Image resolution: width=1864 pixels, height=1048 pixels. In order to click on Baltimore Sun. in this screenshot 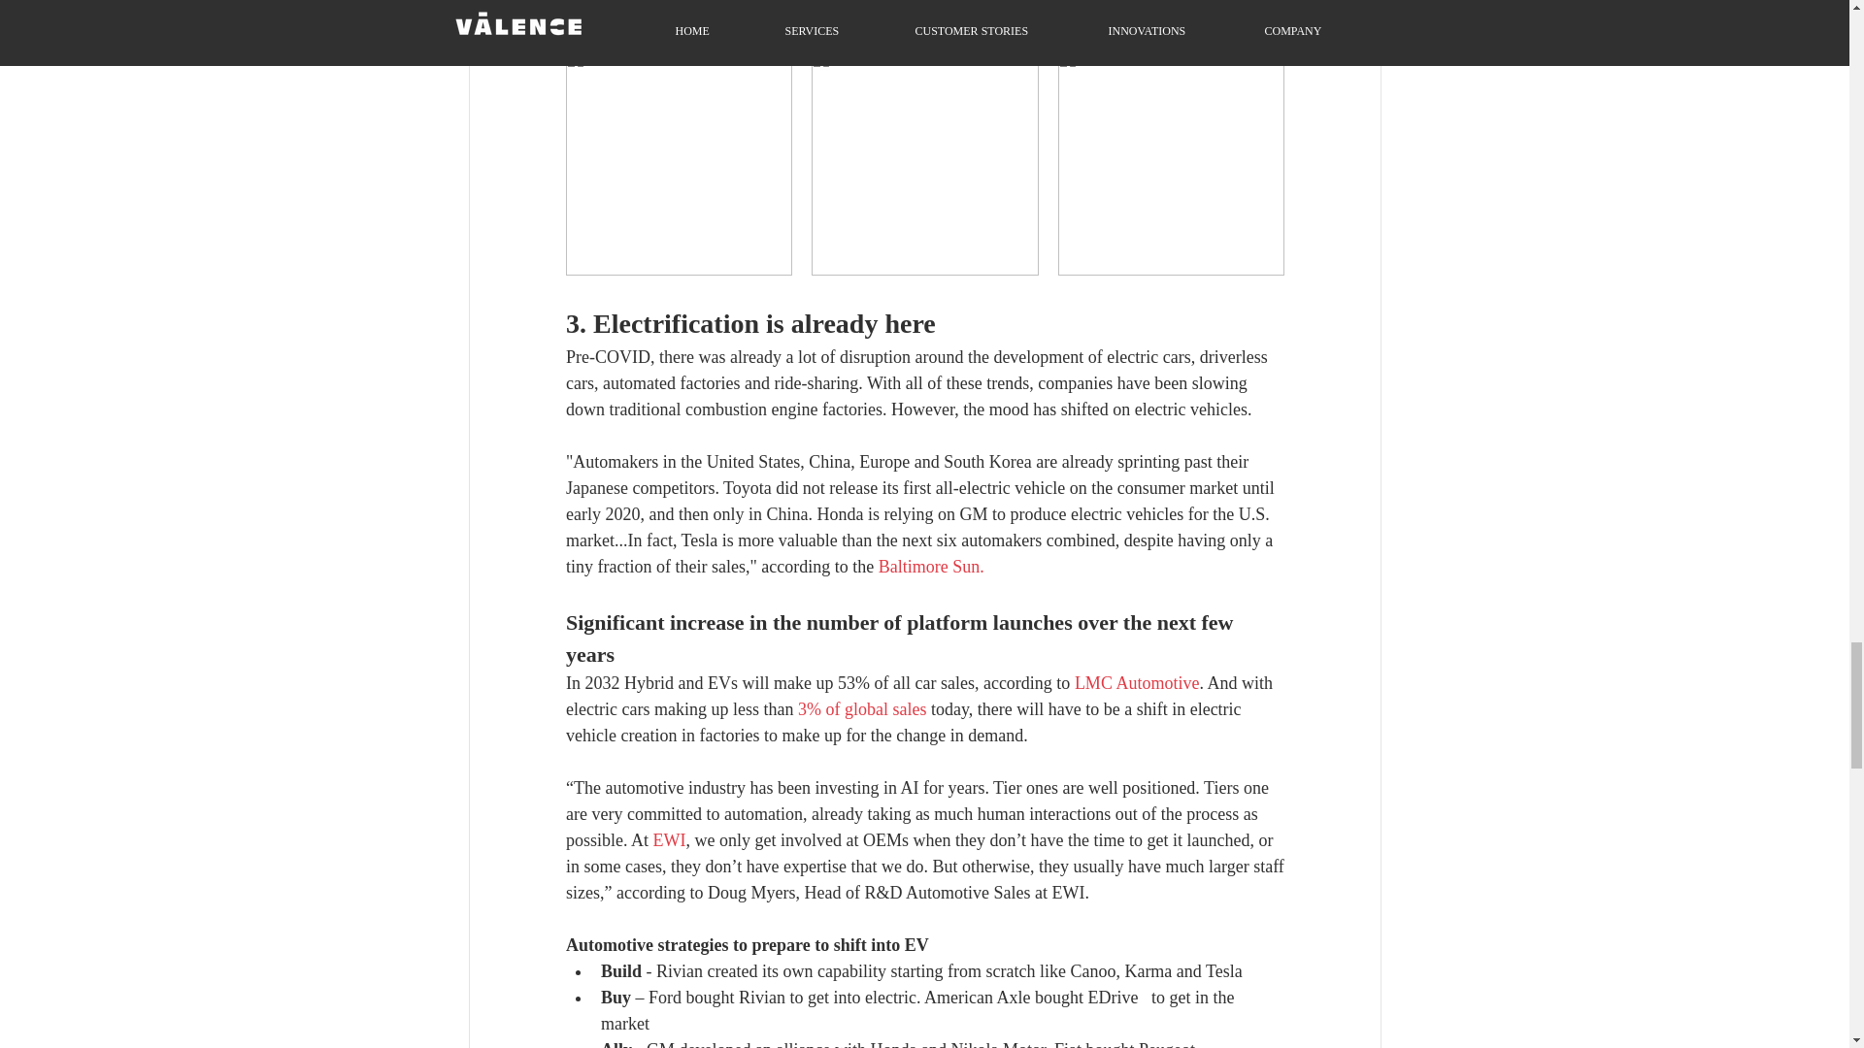, I will do `click(930, 567)`.